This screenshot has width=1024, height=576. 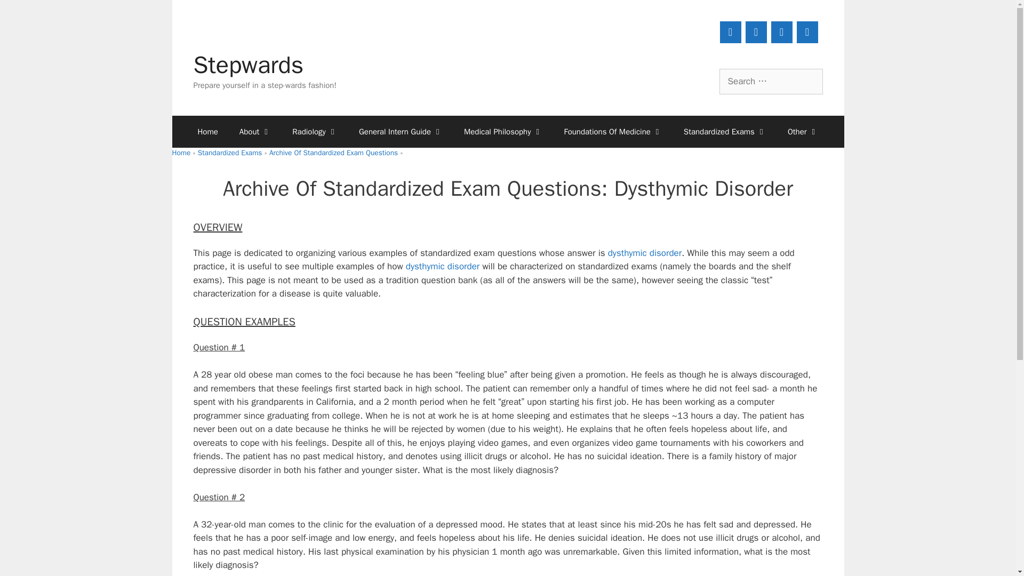 I want to click on Page 183, so click(x=508, y=547).